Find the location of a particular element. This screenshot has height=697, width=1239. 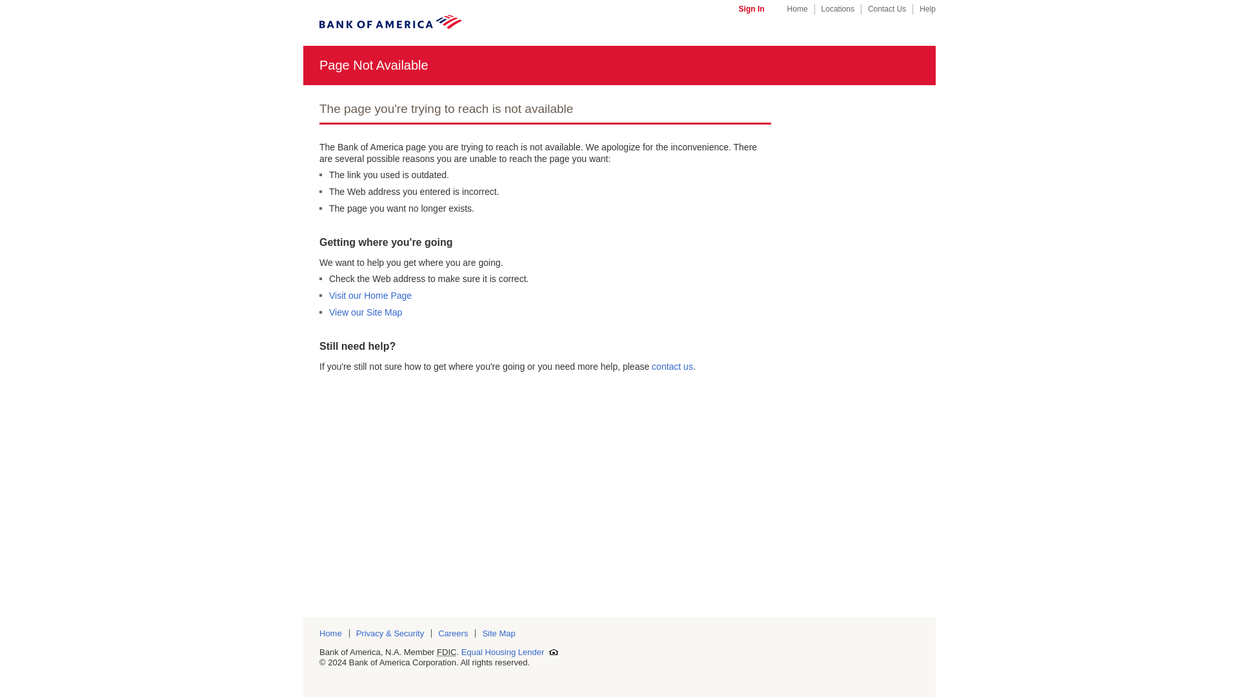

Visit our Home Page is located at coordinates (370, 296).